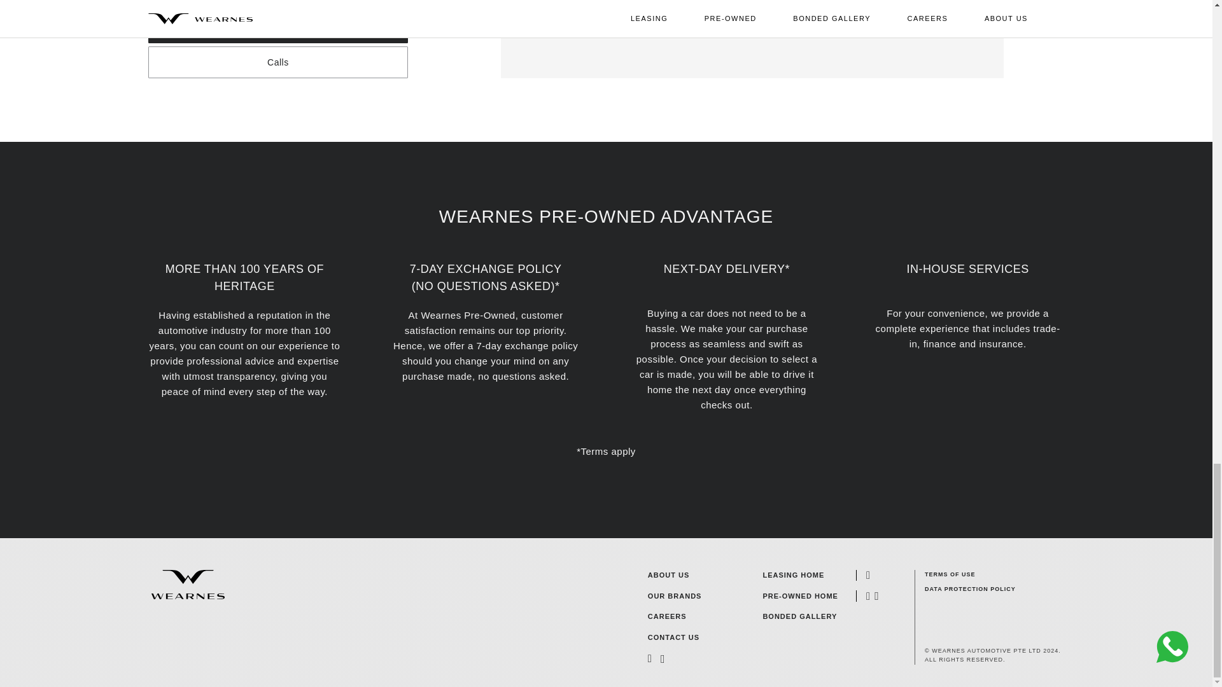 This screenshot has height=687, width=1222. I want to click on CAREERS, so click(667, 617).